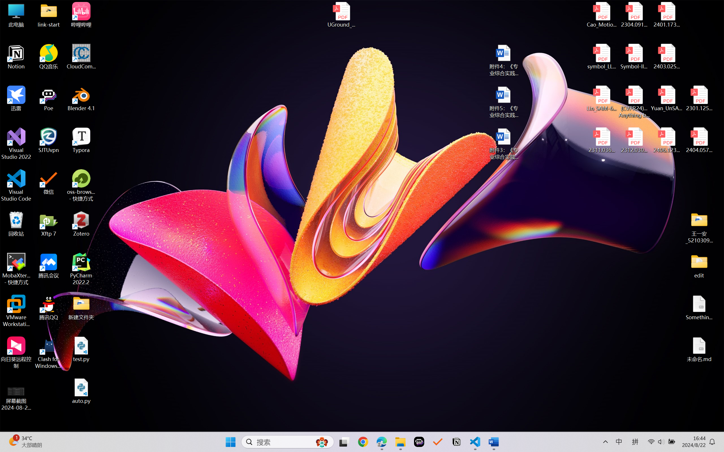 Image resolution: width=724 pixels, height=452 pixels. What do you see at coordinates (666, 140) in the screenshot?
I see `2406.12373v2.pdf` at bounding box center [666, 140].